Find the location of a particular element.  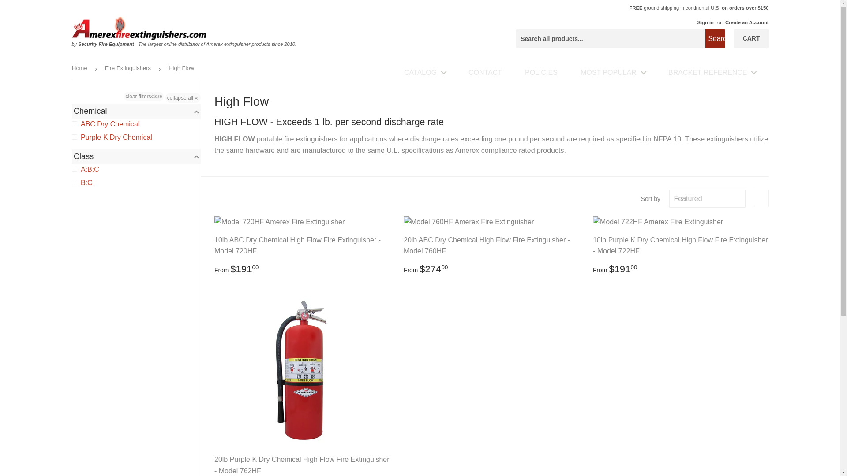

CART is located at coordinates (752, 39).